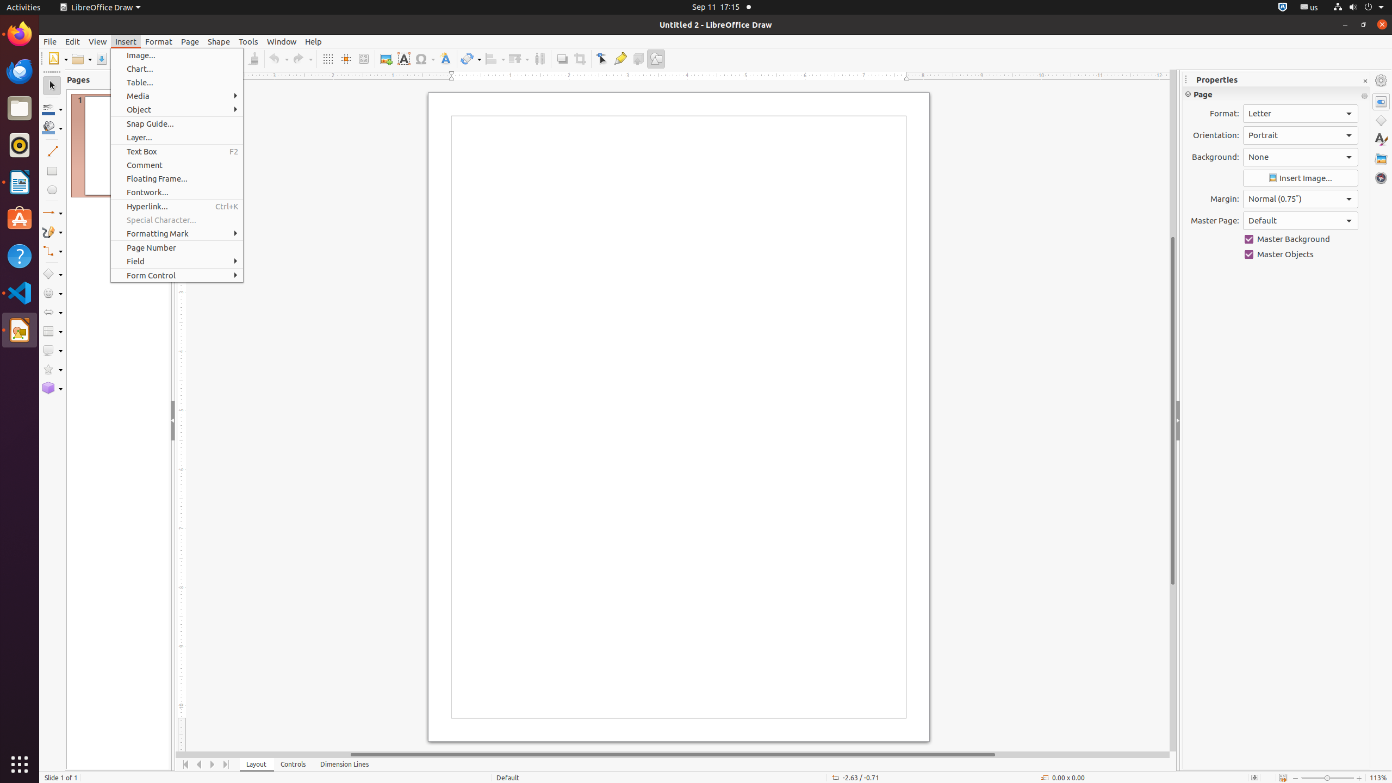 This screenshot has height=783, width=1392. I want to click on Master Objects, so click(1301, 254).